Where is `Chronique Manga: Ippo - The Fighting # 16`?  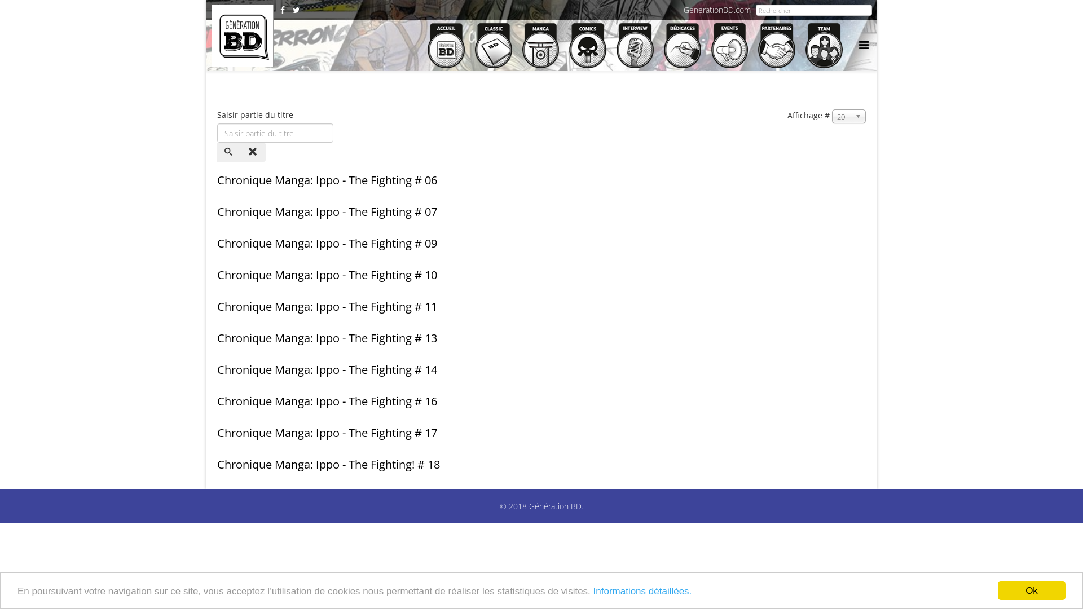 Chronique Manga: Ippo - The Fighting # 16 is located at coordinates (327, 401).